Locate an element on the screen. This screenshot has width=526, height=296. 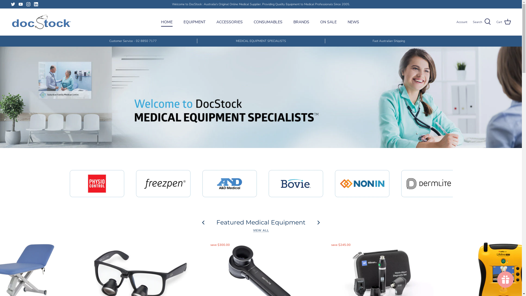
ON SALE is located at coordinates (328, 22).